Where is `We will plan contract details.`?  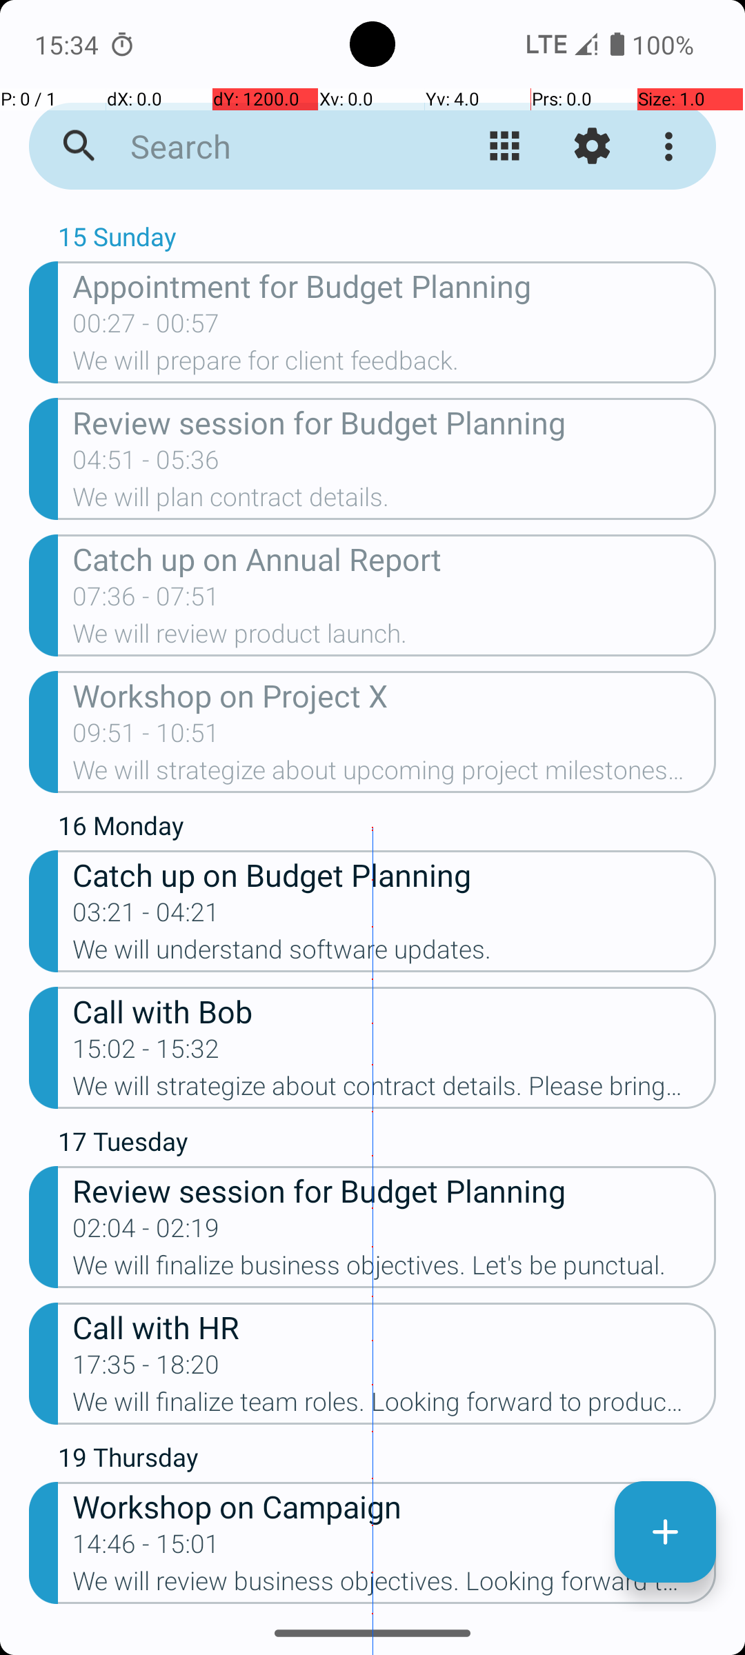 We will plan contract details. is located at coordinates (395, 501).